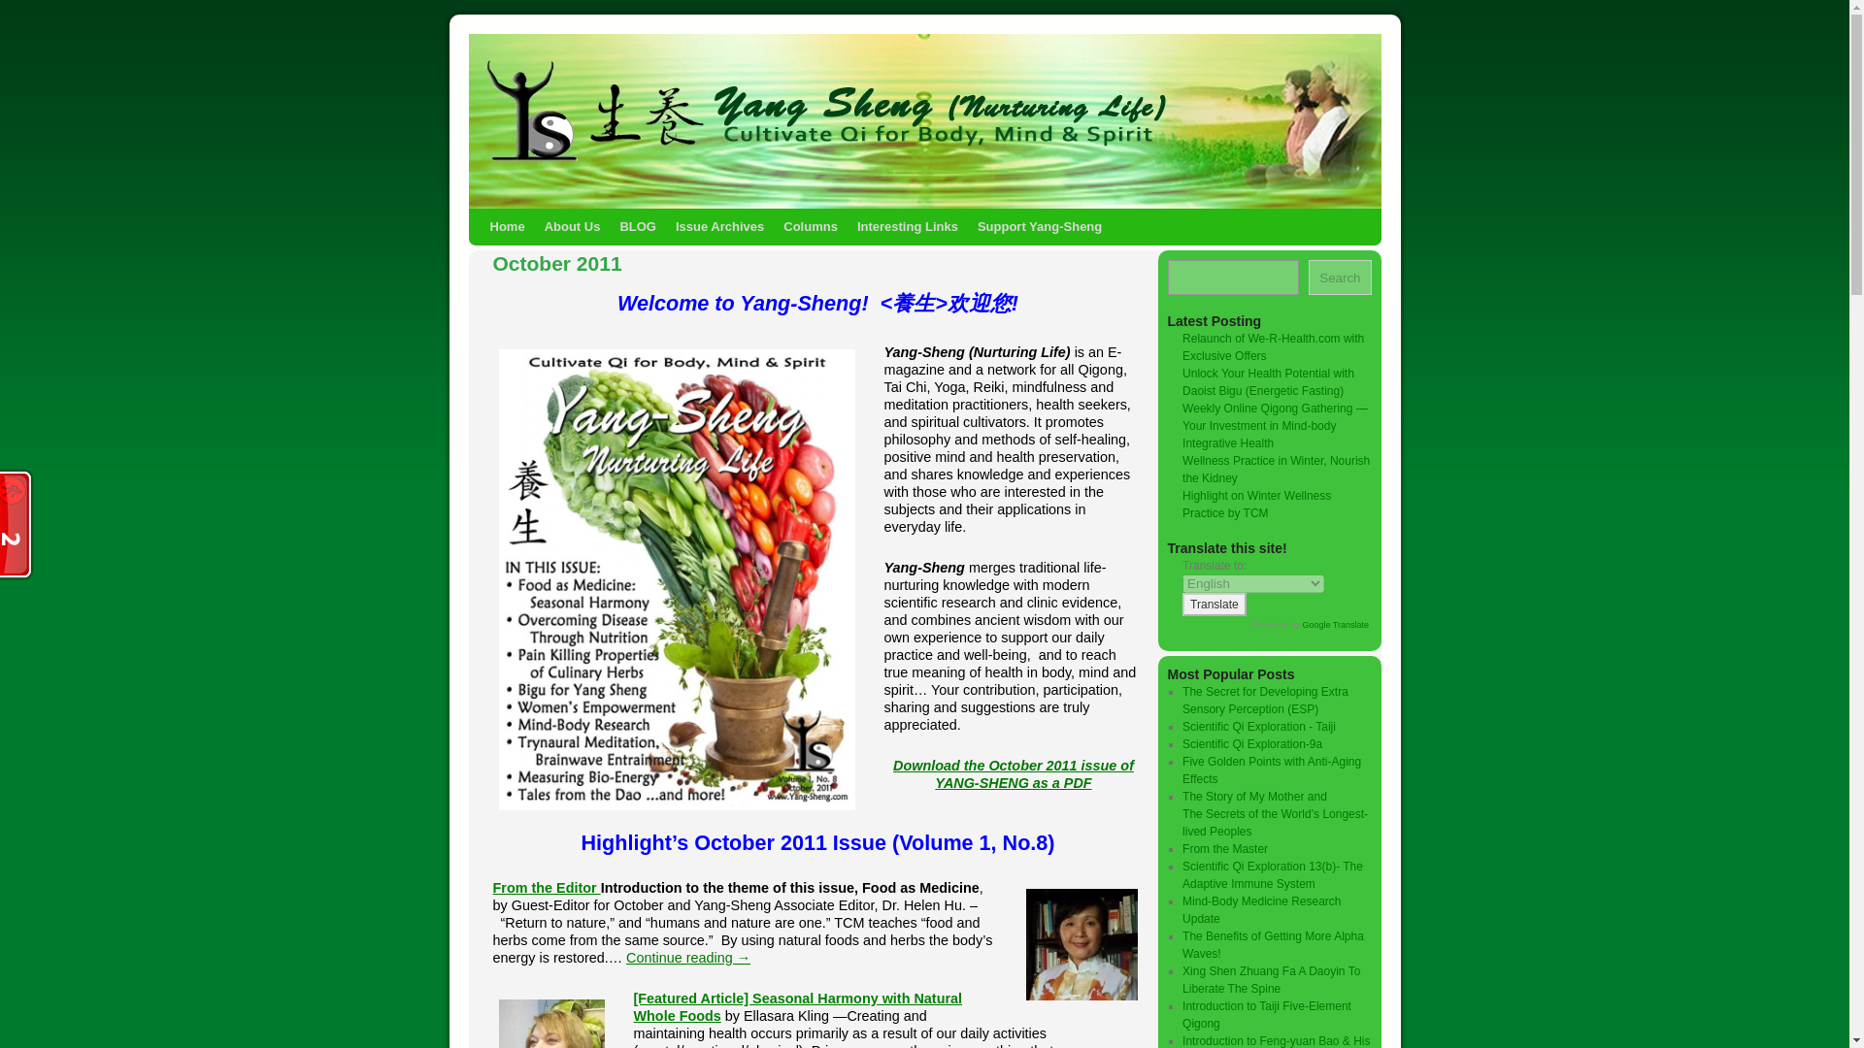  Describe the element at coordinates (1081, 944) in the screenshot. I see `Picture1` at that location.